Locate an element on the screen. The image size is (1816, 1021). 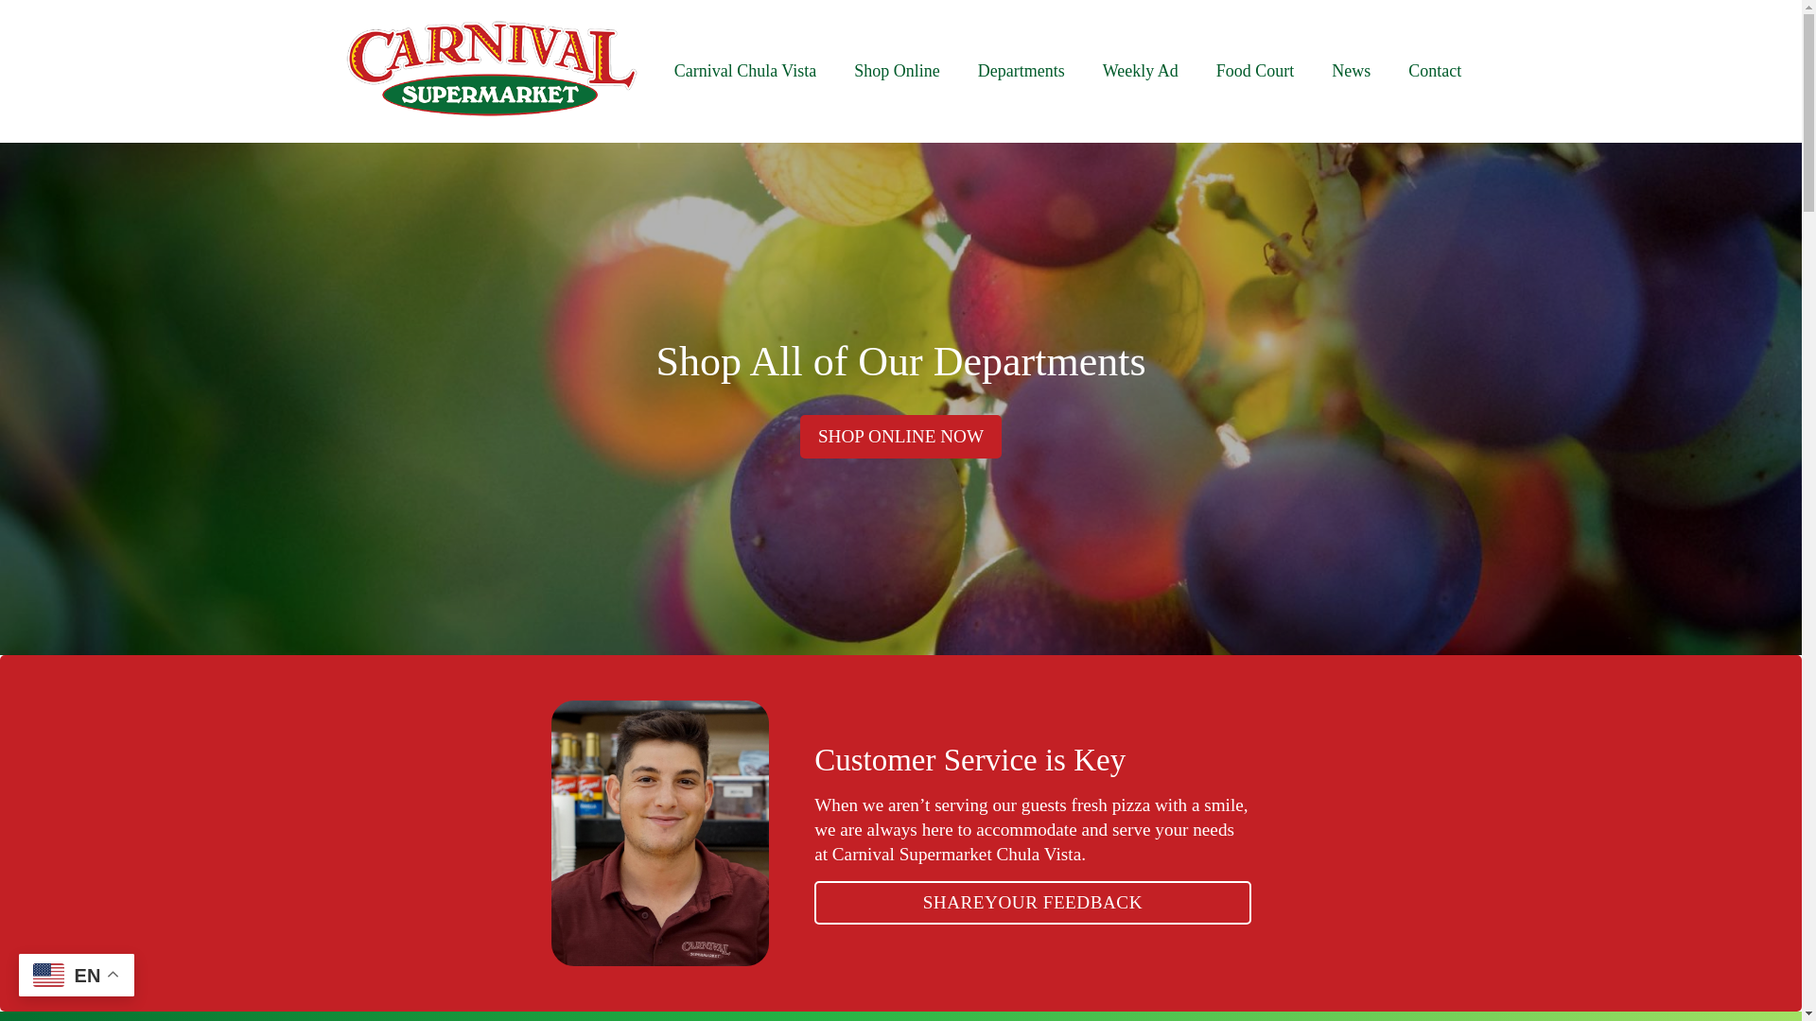
Weekly Ad is located at coordinates (1141, 70).